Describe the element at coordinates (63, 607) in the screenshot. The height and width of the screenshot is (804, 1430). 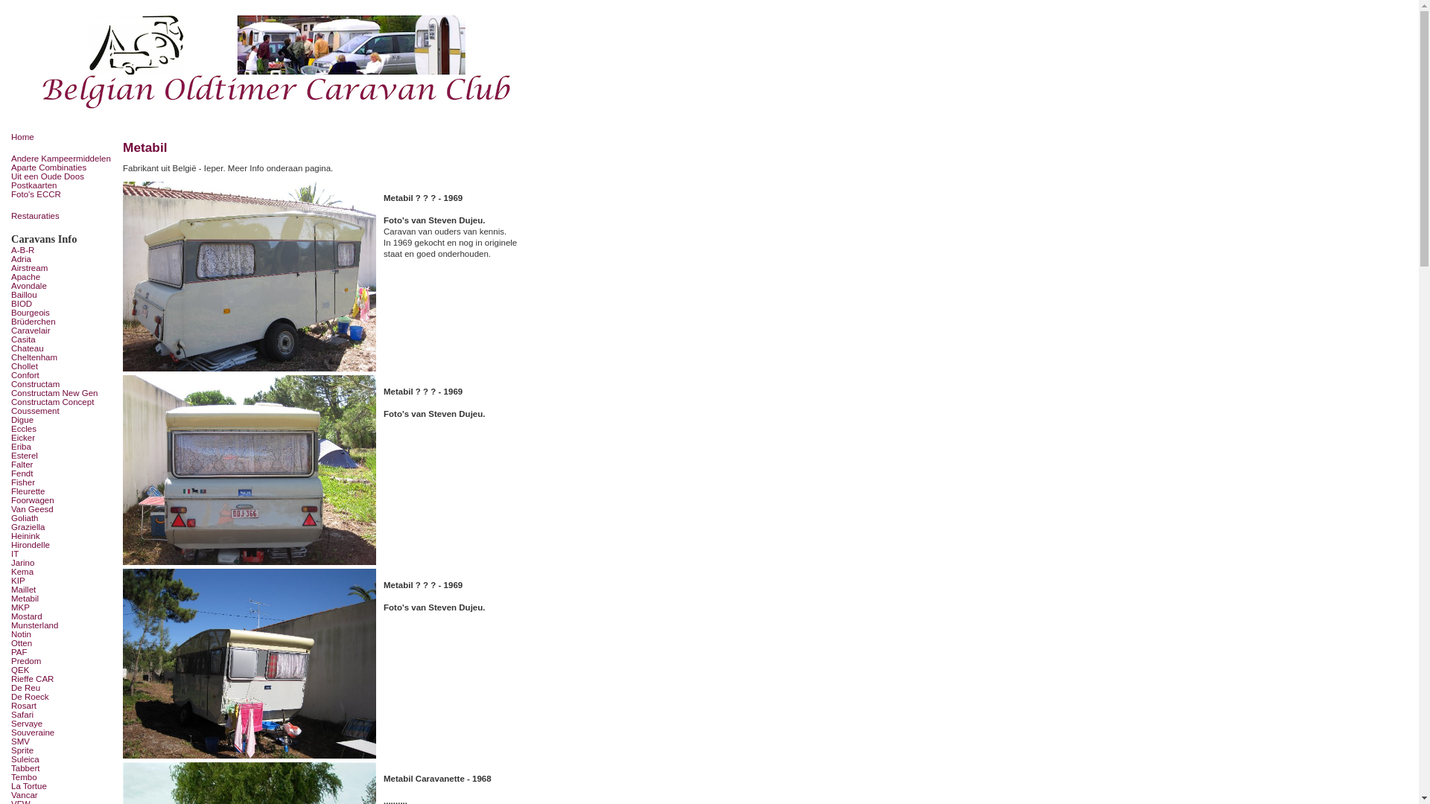
I see `MKP` at that location.